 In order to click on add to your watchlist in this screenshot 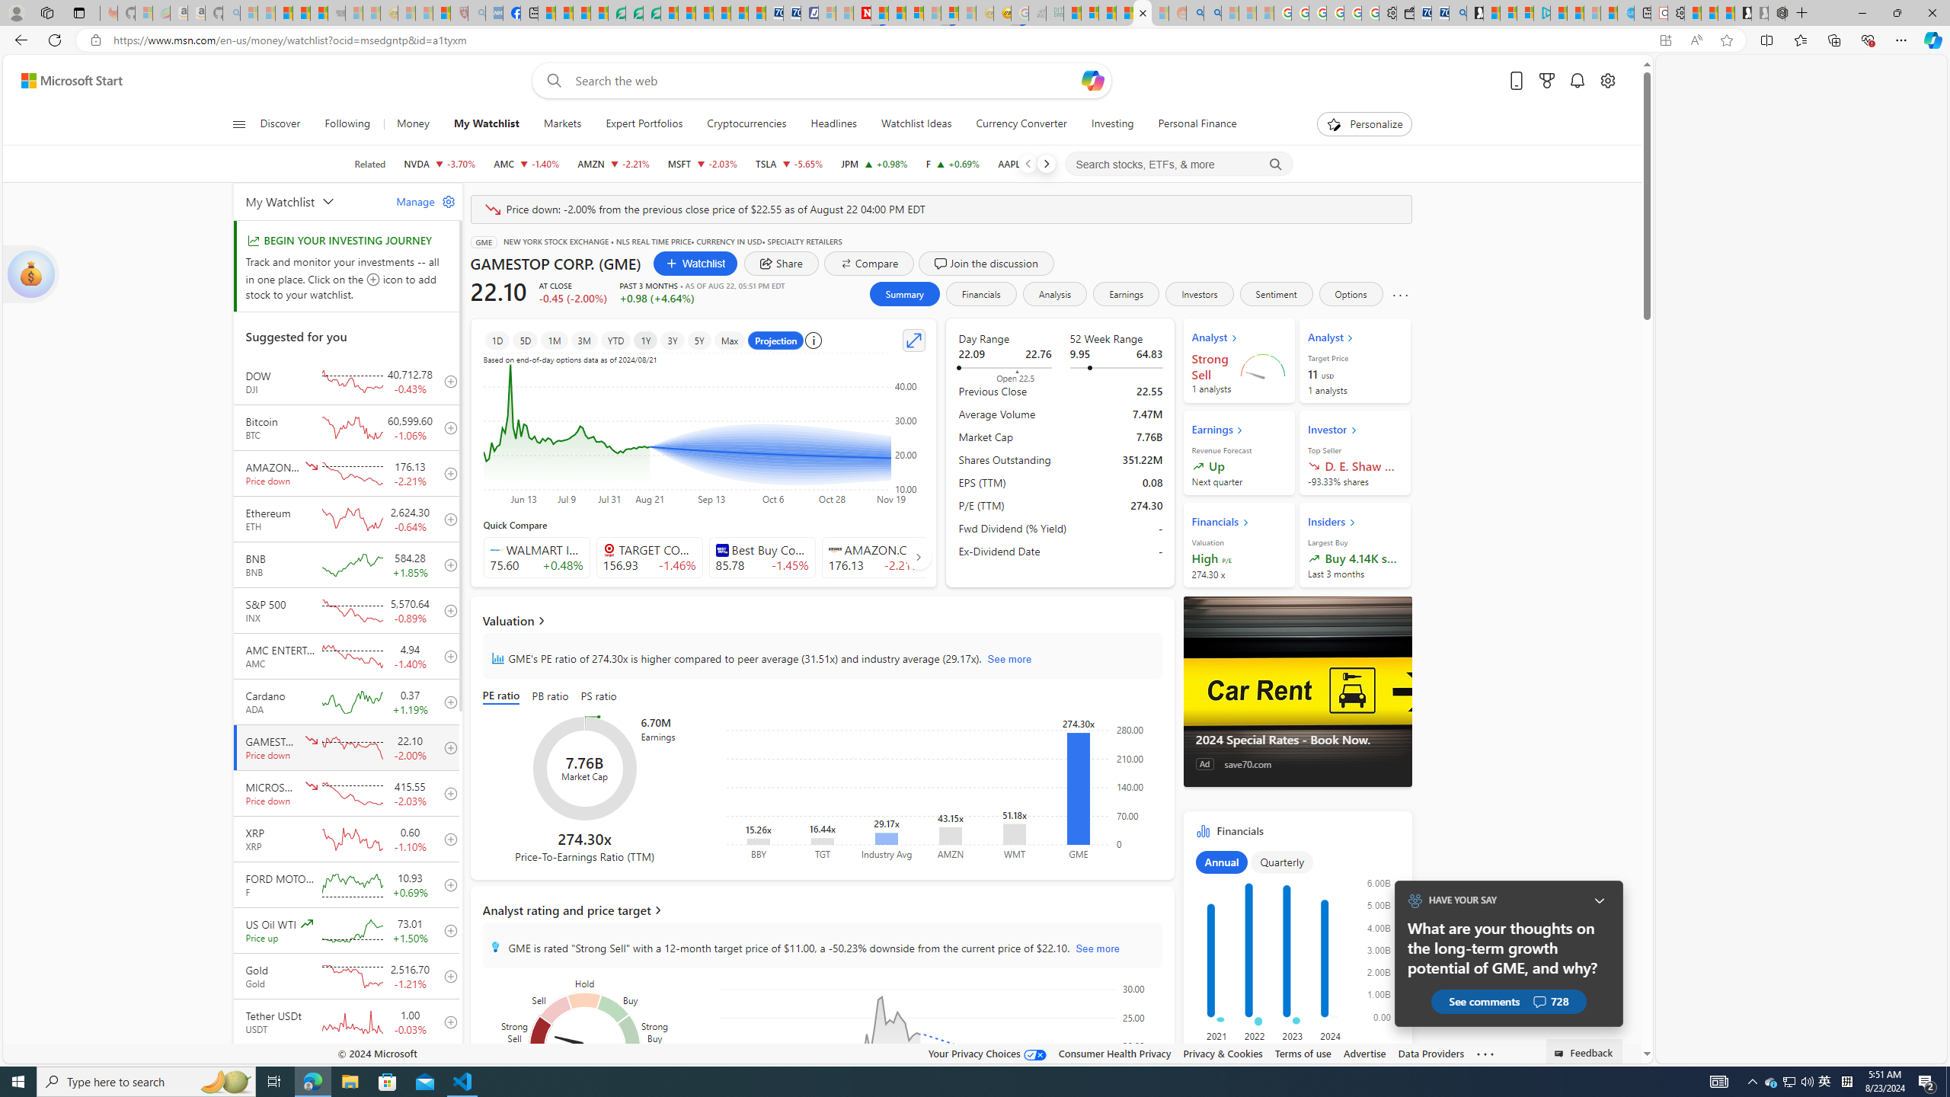, I will do `click(446, 1068)`.